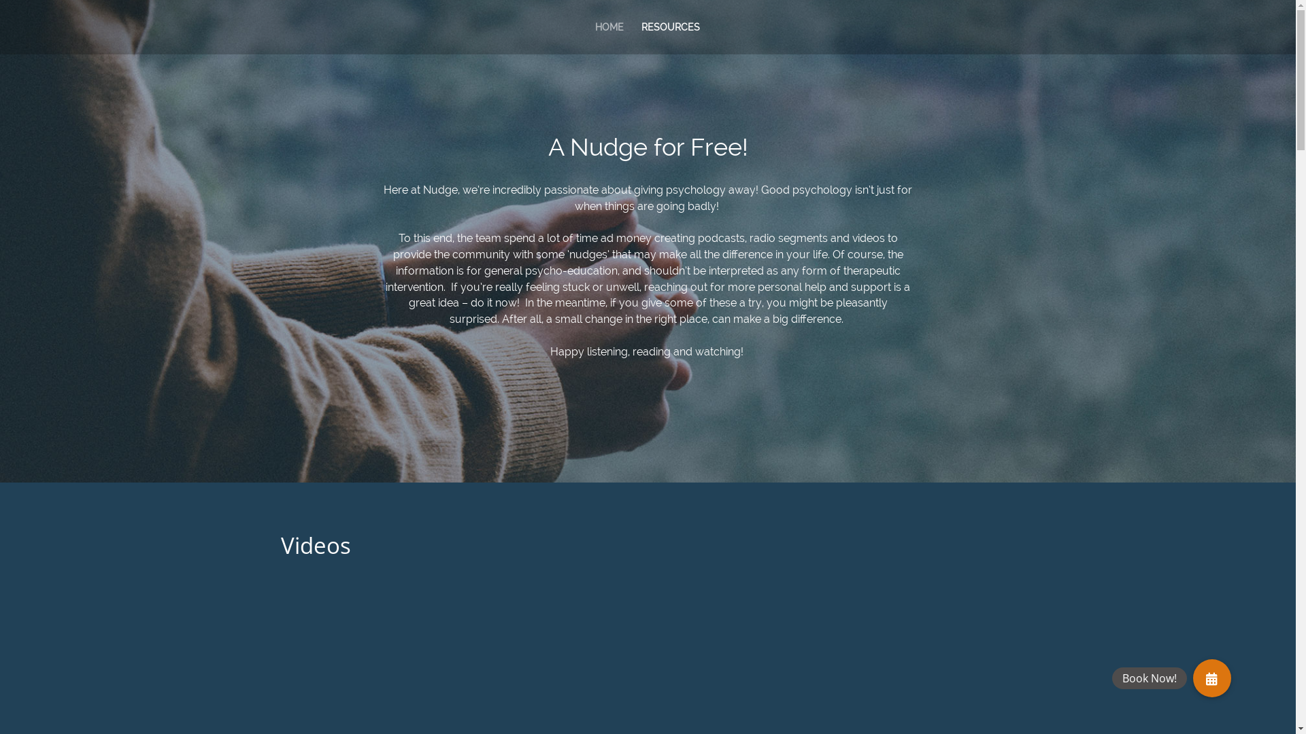 The image size is (1306, 734). What do you see at coordinates (1212, 678) in the screenshot?
I see `Book Now!` at bounding box center [1212, 678].